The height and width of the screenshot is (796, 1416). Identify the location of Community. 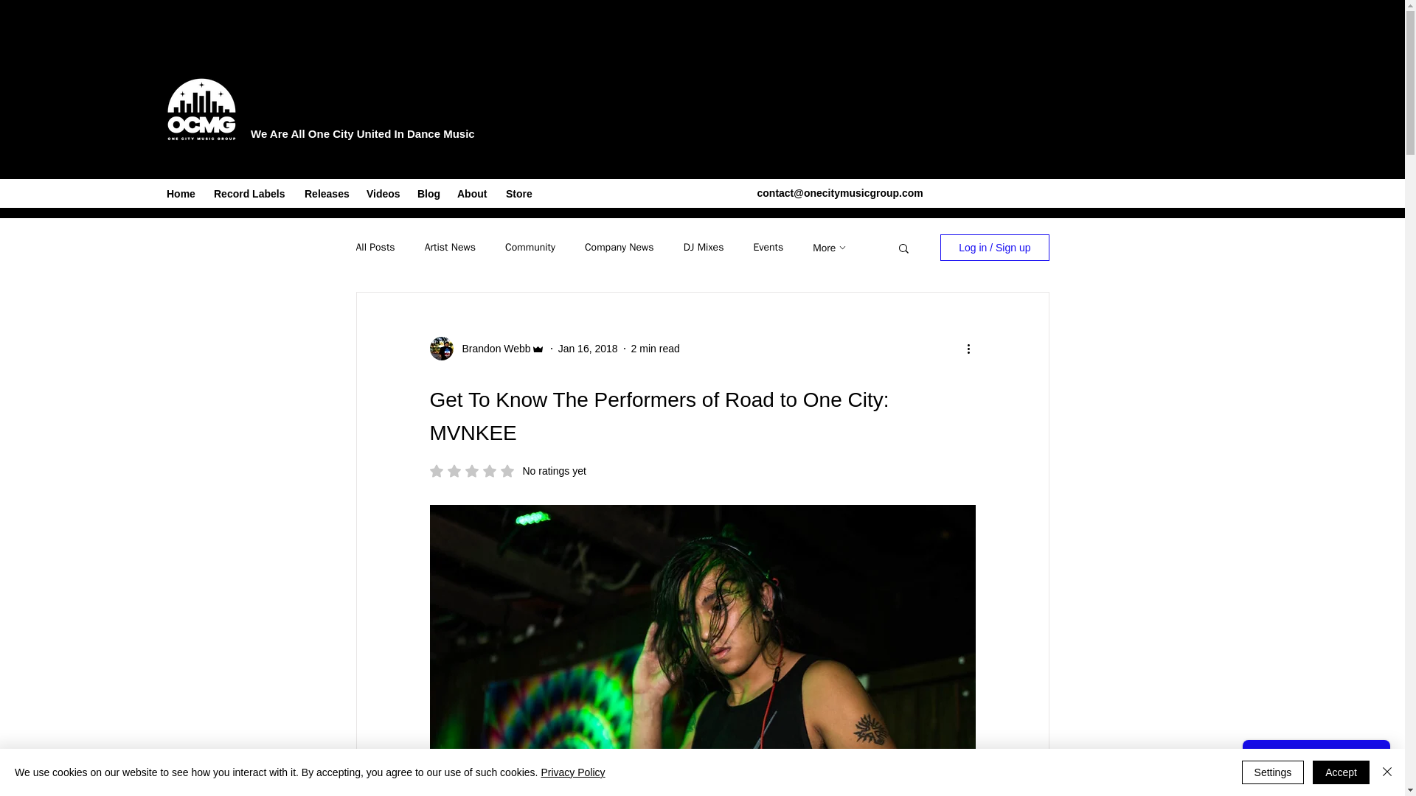
(530, 248).